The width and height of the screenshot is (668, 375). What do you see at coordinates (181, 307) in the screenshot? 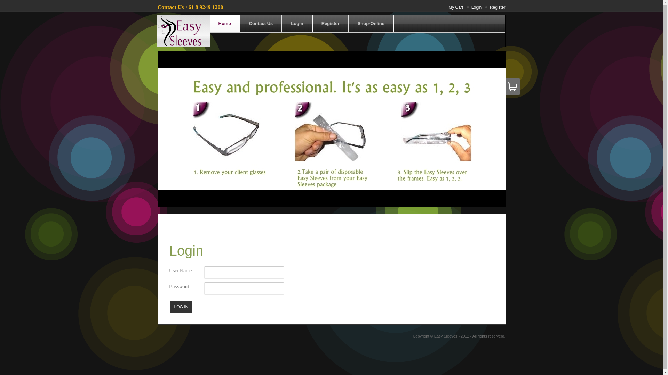
I see `LOG IN` at bounding box center [181, 307].